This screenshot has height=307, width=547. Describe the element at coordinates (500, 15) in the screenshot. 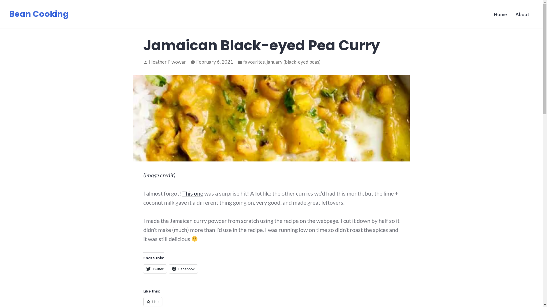

I see `Home` at that location.